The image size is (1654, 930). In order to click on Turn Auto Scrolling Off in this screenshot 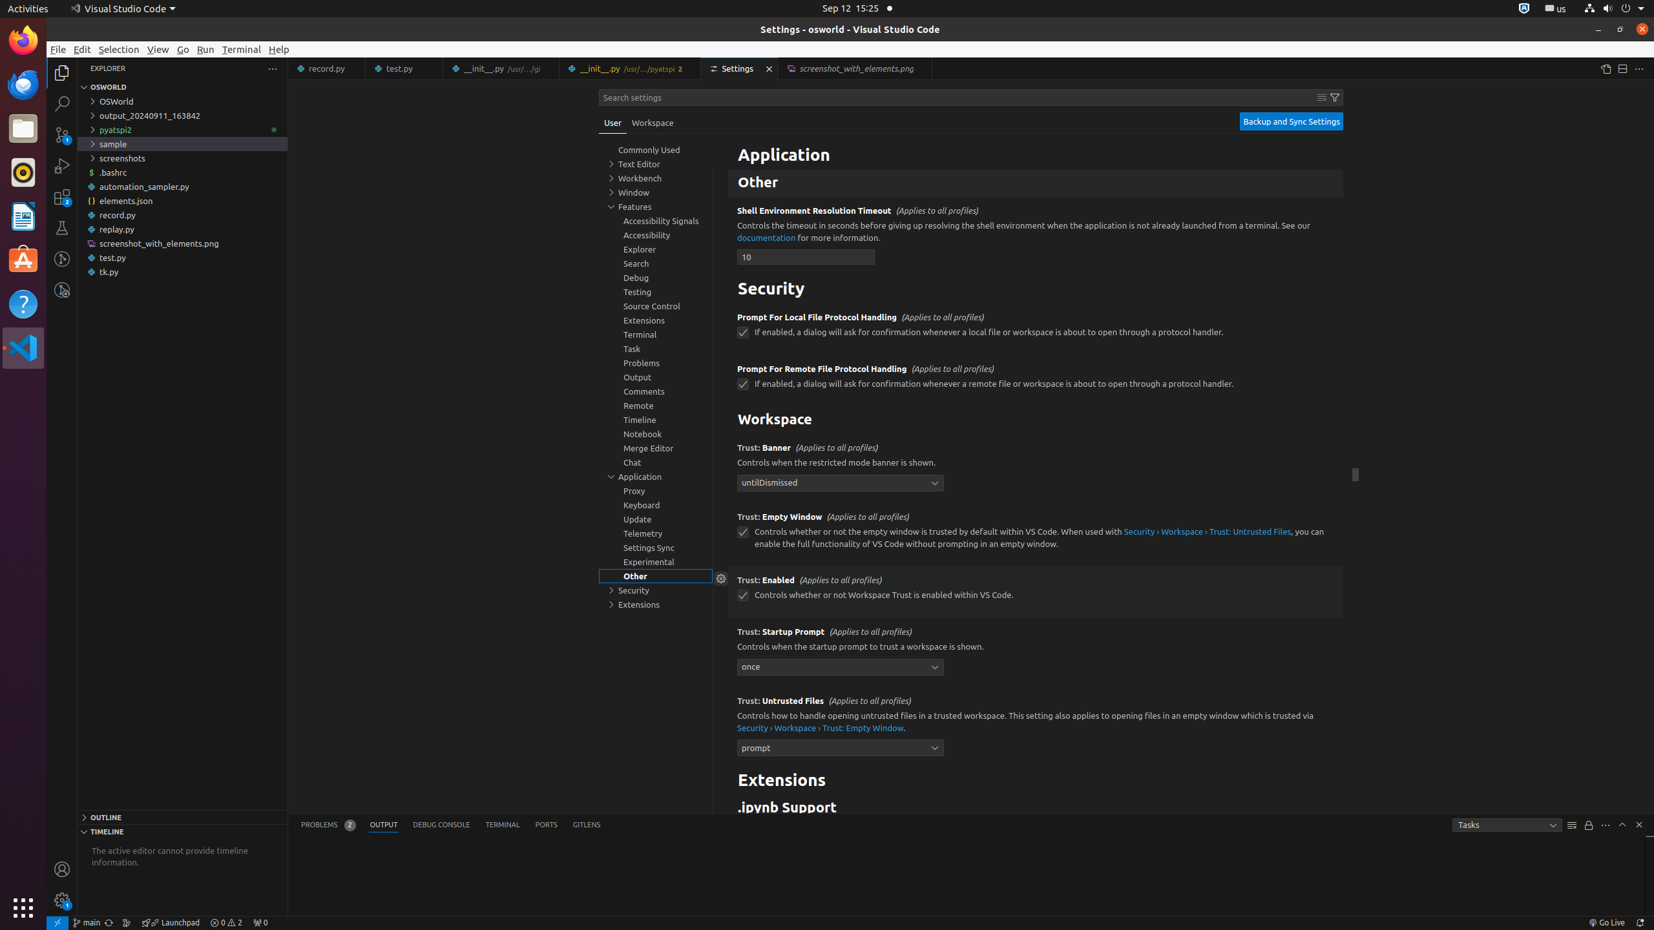, I will do `click(1589, 825)`.